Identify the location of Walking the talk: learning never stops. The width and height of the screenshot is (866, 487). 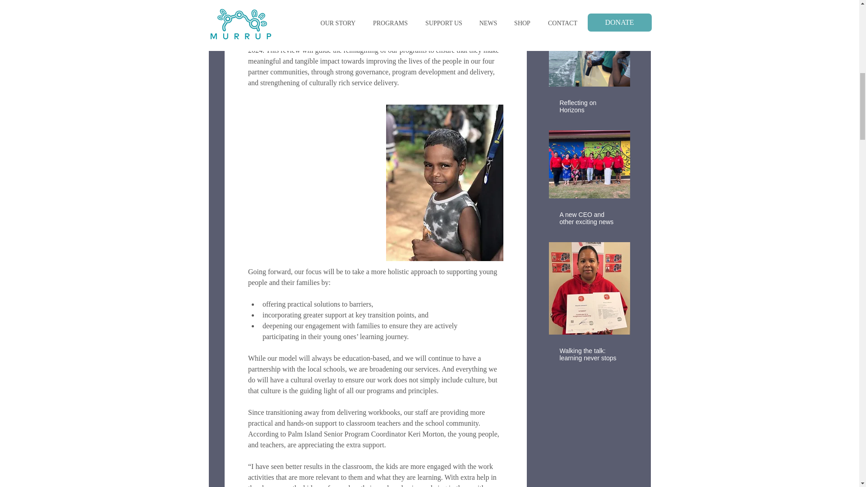
(589, 354).